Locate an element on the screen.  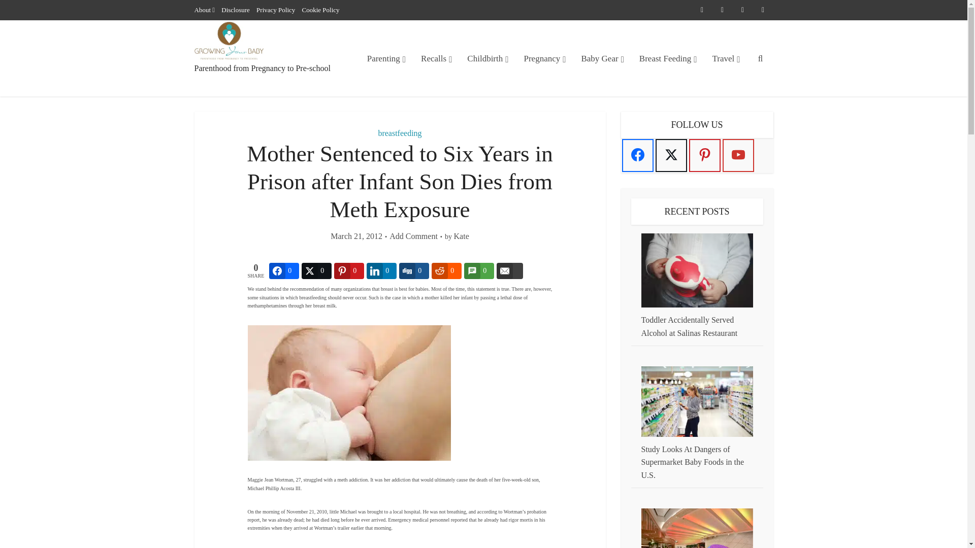
Cookie Policy is located at coordinates (321, 10).